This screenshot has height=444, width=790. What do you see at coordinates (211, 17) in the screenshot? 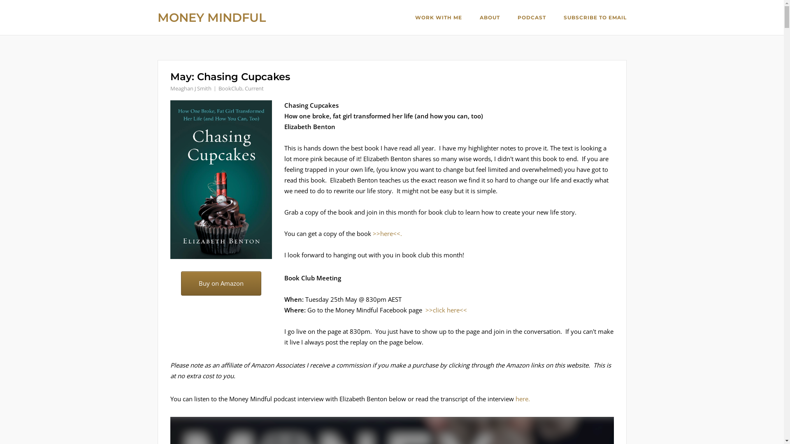
I see `MONEY MINDFUL` at bounding box center [211, 17].